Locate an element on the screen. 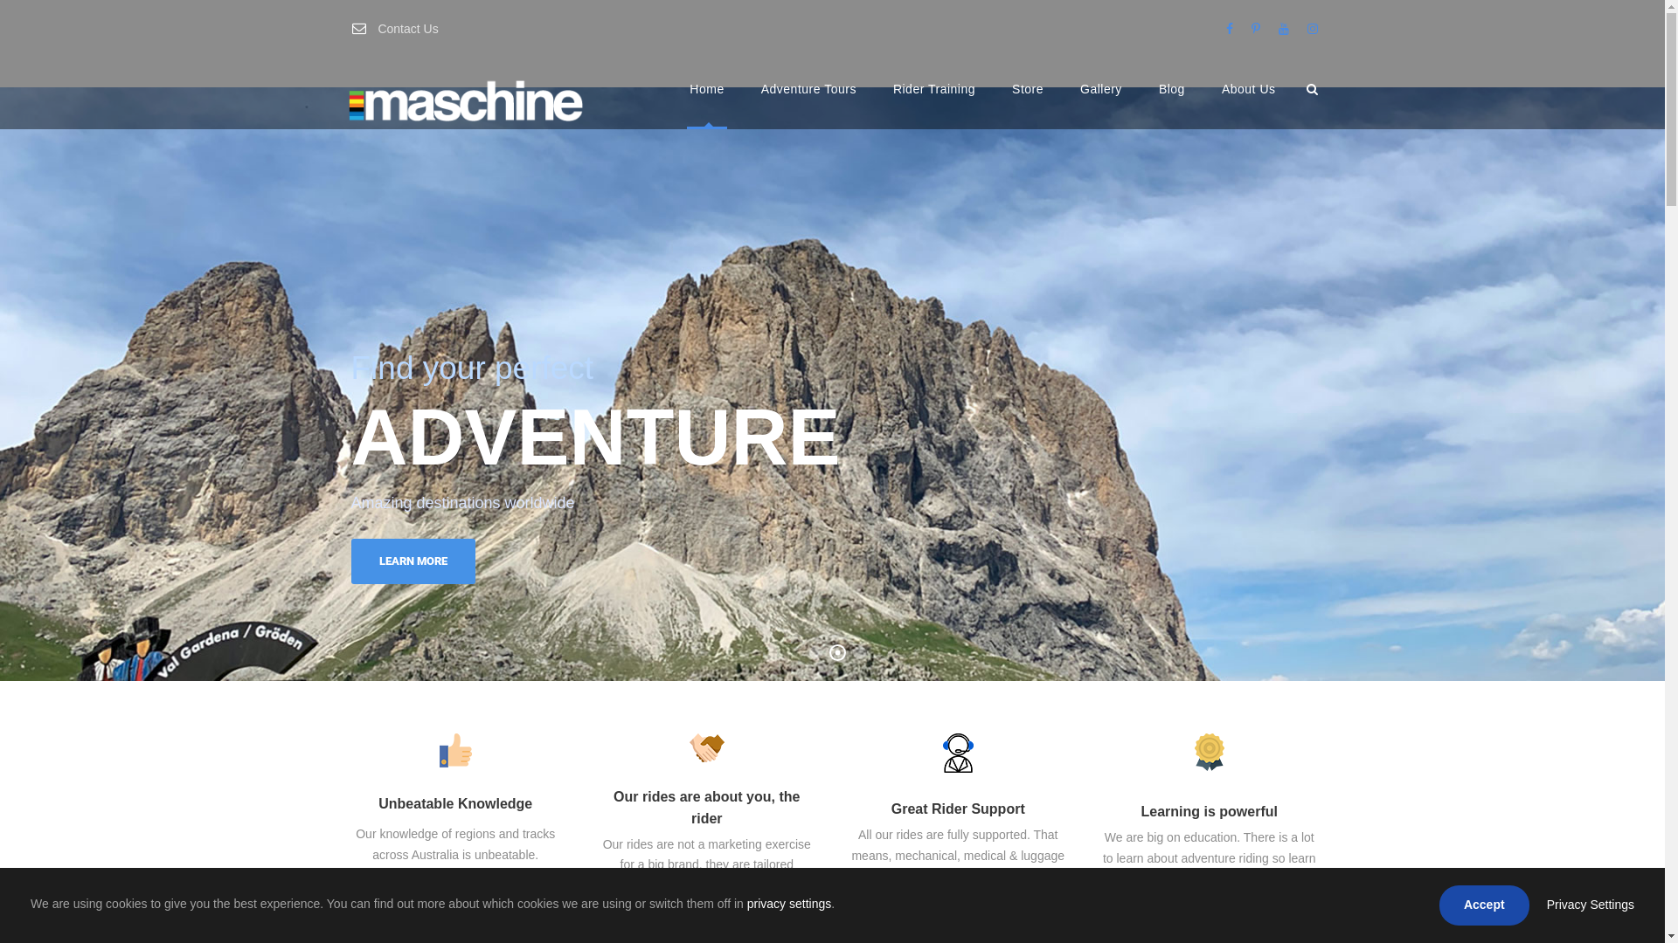 The image size is (1678, 943). privacy settings is located at coordinates (789, 904).